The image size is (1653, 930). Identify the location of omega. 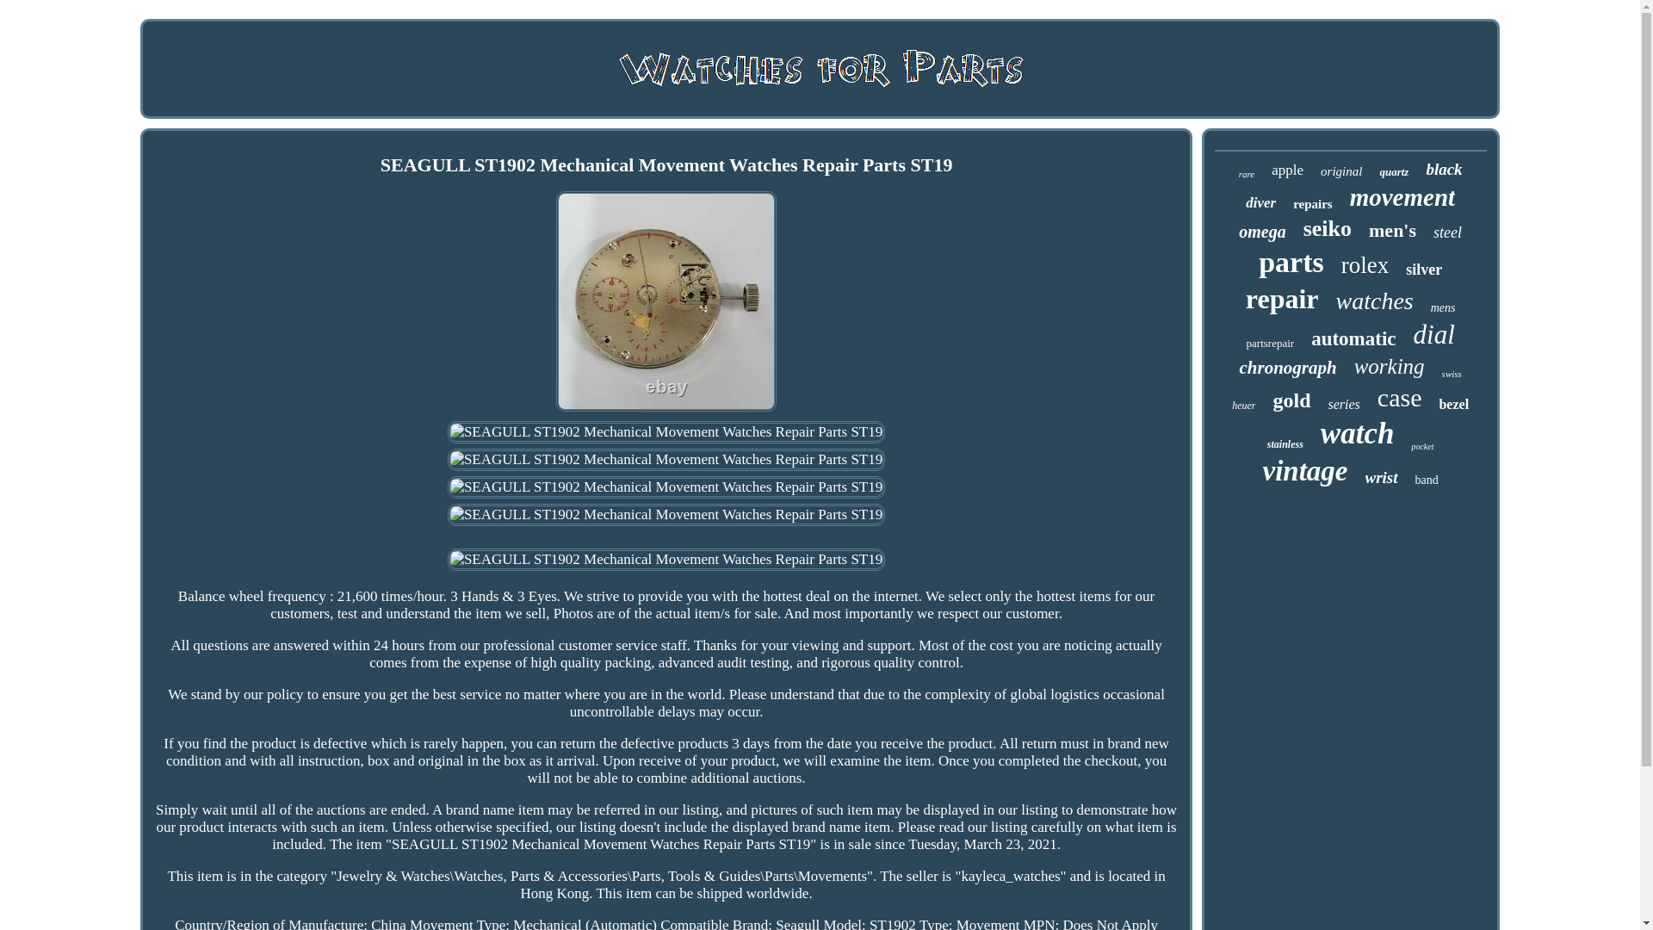
(1262, 232).